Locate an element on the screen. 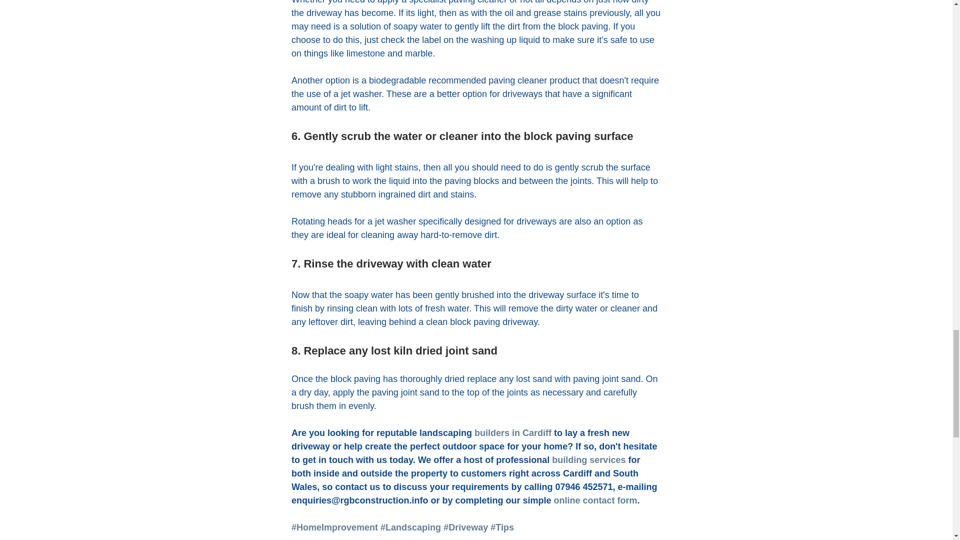  building services is located at coordinates (589, 460).